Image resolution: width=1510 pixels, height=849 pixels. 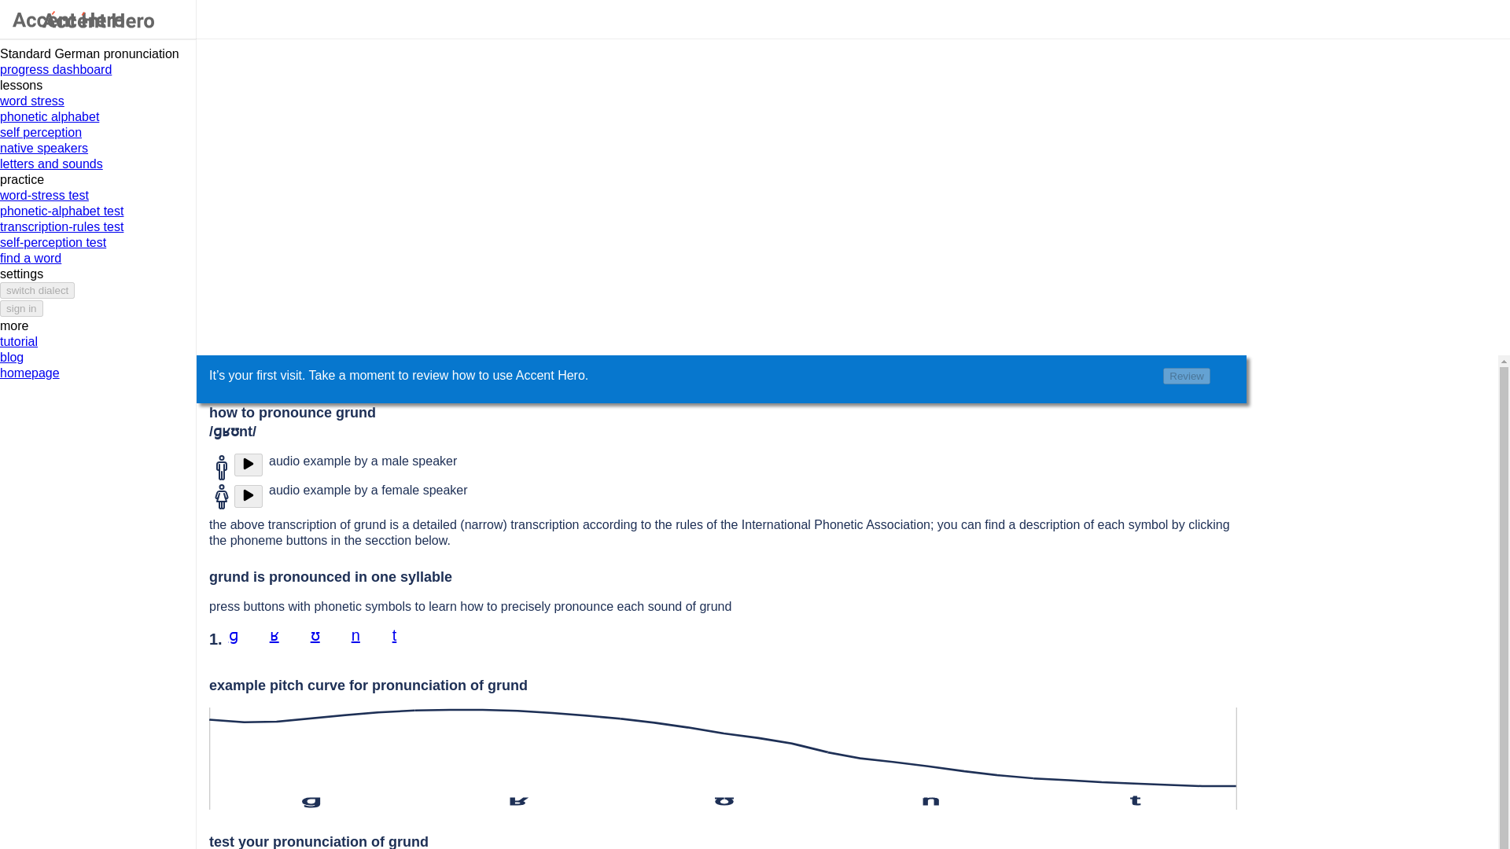 I want to click on Learn to precisely articulate each sound, so click(x=98, y=116).